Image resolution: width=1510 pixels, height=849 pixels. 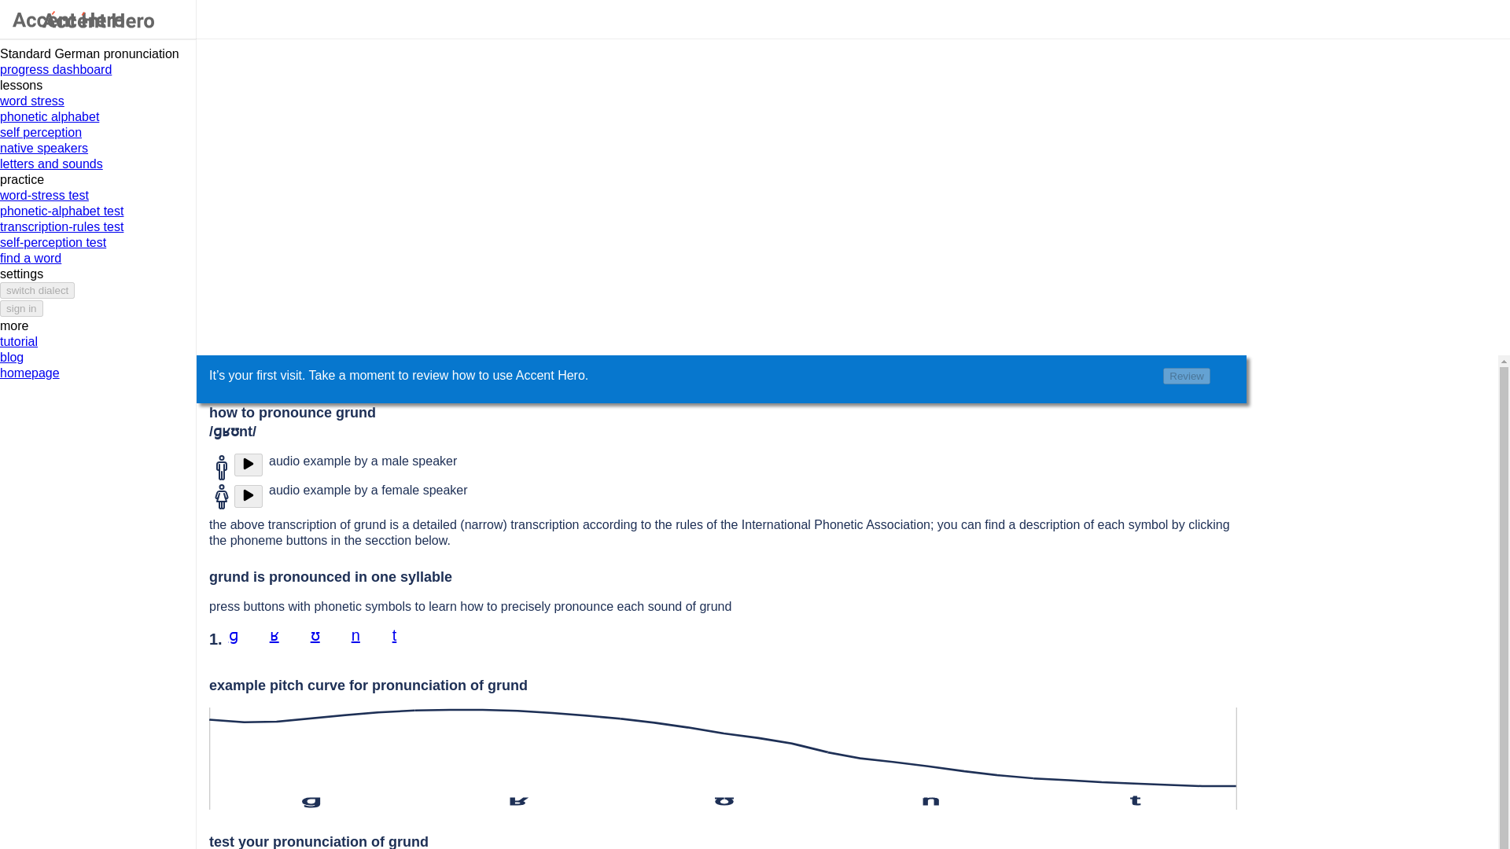 I want to click on Learn to precisely articulate each sound, so click(x=98, y=116).